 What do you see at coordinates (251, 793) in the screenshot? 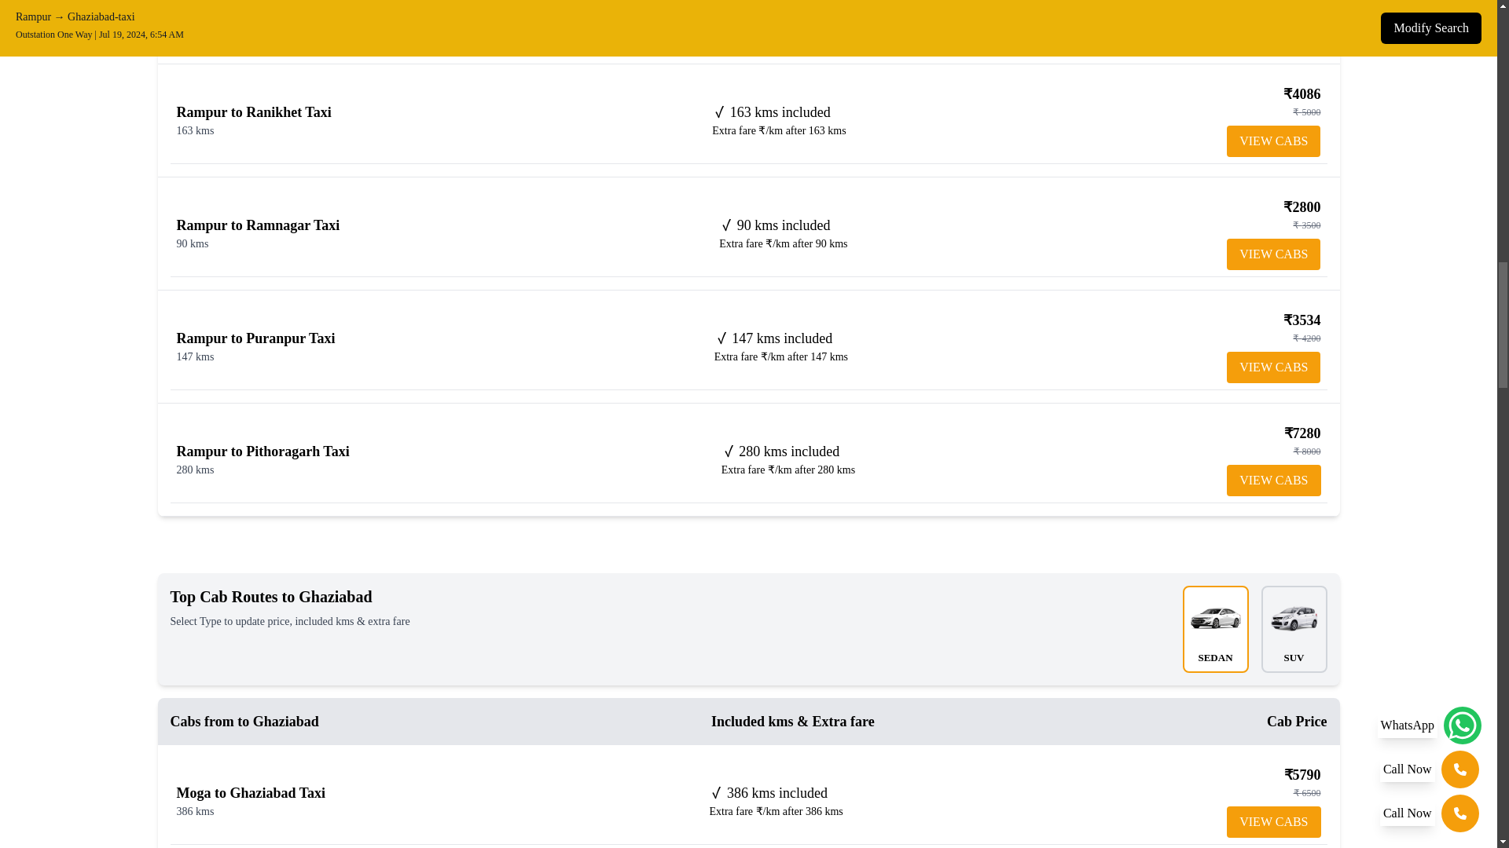
I see `Moga to Ghaziabad Taxi` at bounding box center [251, 793].